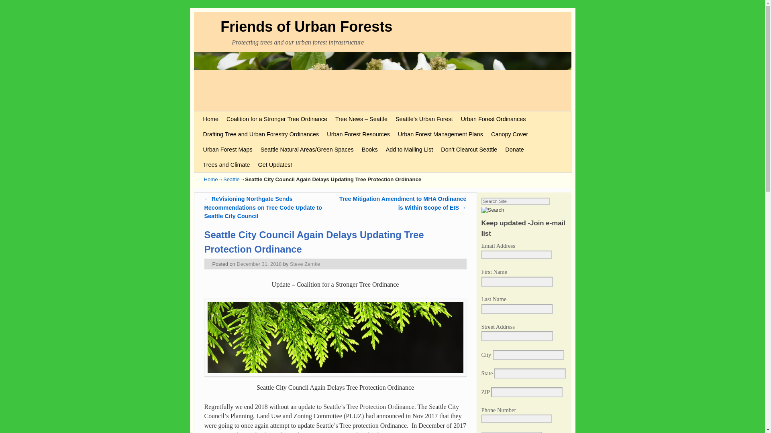 This screenshot has height=433, width=771. Describe the element at coordinates (277, 119) in the screenshot. I see `Coalition for a Stronger Tree Ordinance` at that location.